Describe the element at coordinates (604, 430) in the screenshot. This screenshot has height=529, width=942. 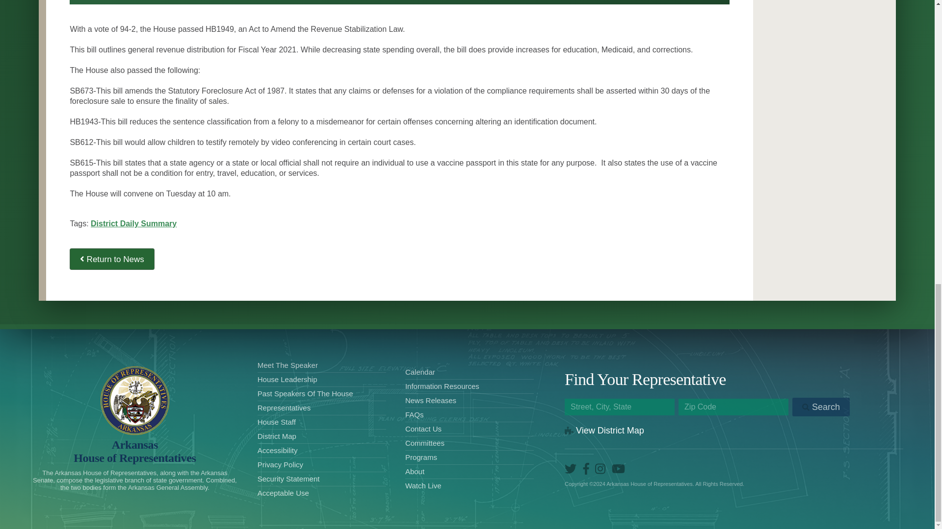
I see `View District Map` at that location.